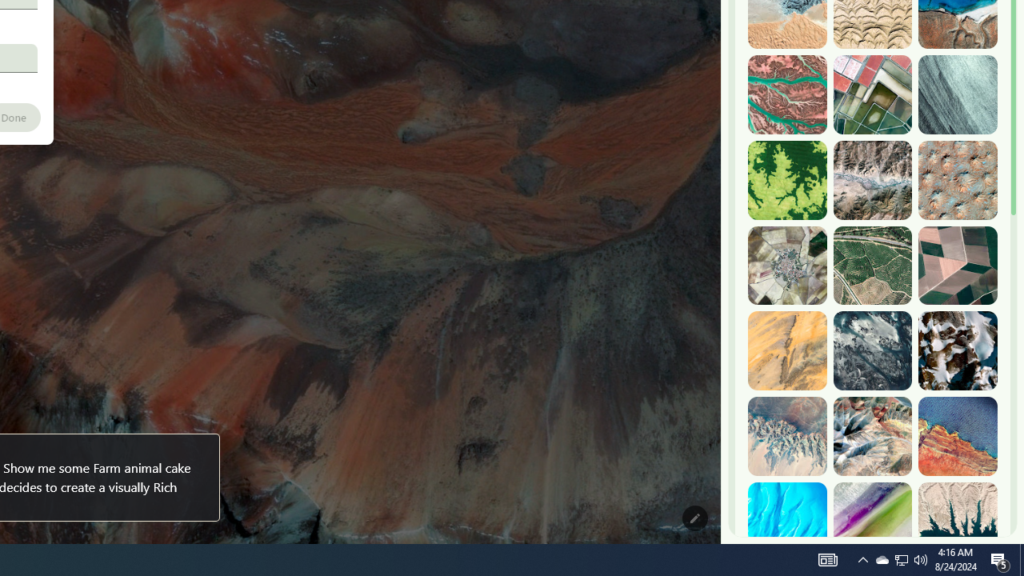  Describe the element at coordinates (958, 266) in the screenshot. I see `Utrera, Spain` at that location.